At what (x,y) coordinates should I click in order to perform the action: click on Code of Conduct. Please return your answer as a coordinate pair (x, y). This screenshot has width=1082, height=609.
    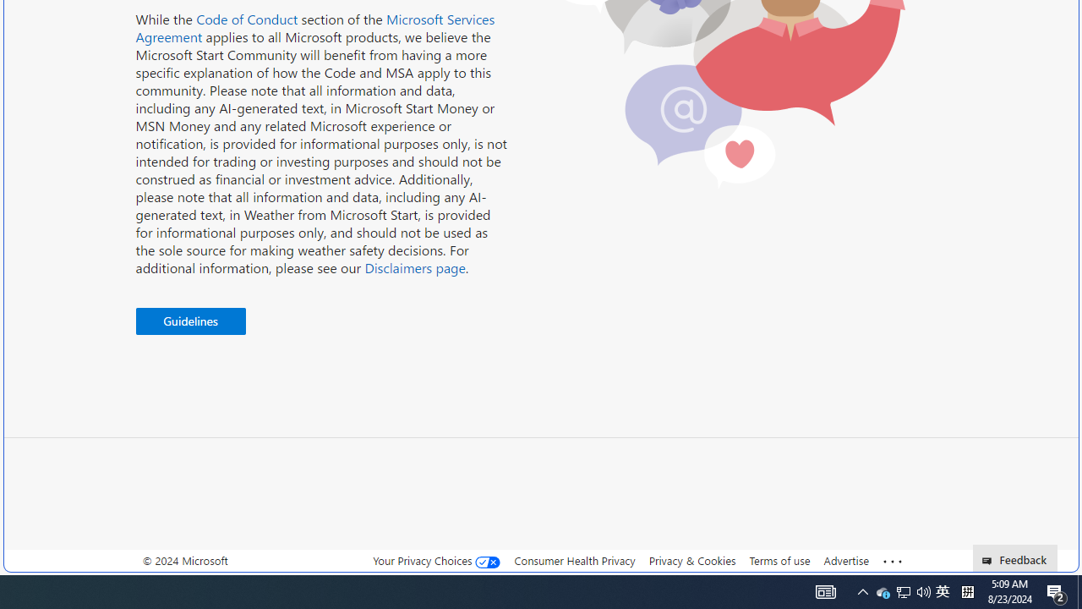
    Looking at the image, I should click on (247, 19).